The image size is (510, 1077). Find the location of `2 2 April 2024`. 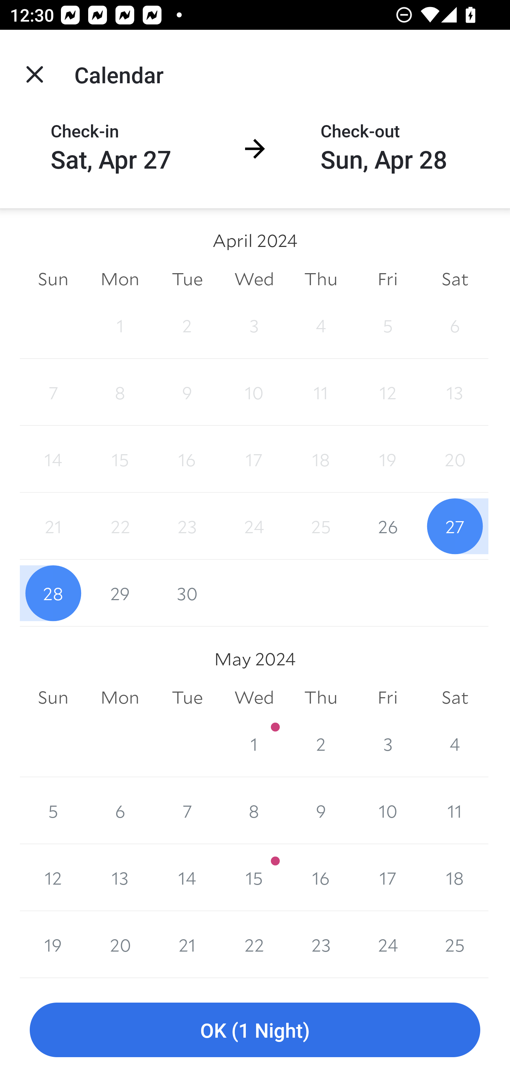

2 2 April 2024 is located at coordinates (187, 325).